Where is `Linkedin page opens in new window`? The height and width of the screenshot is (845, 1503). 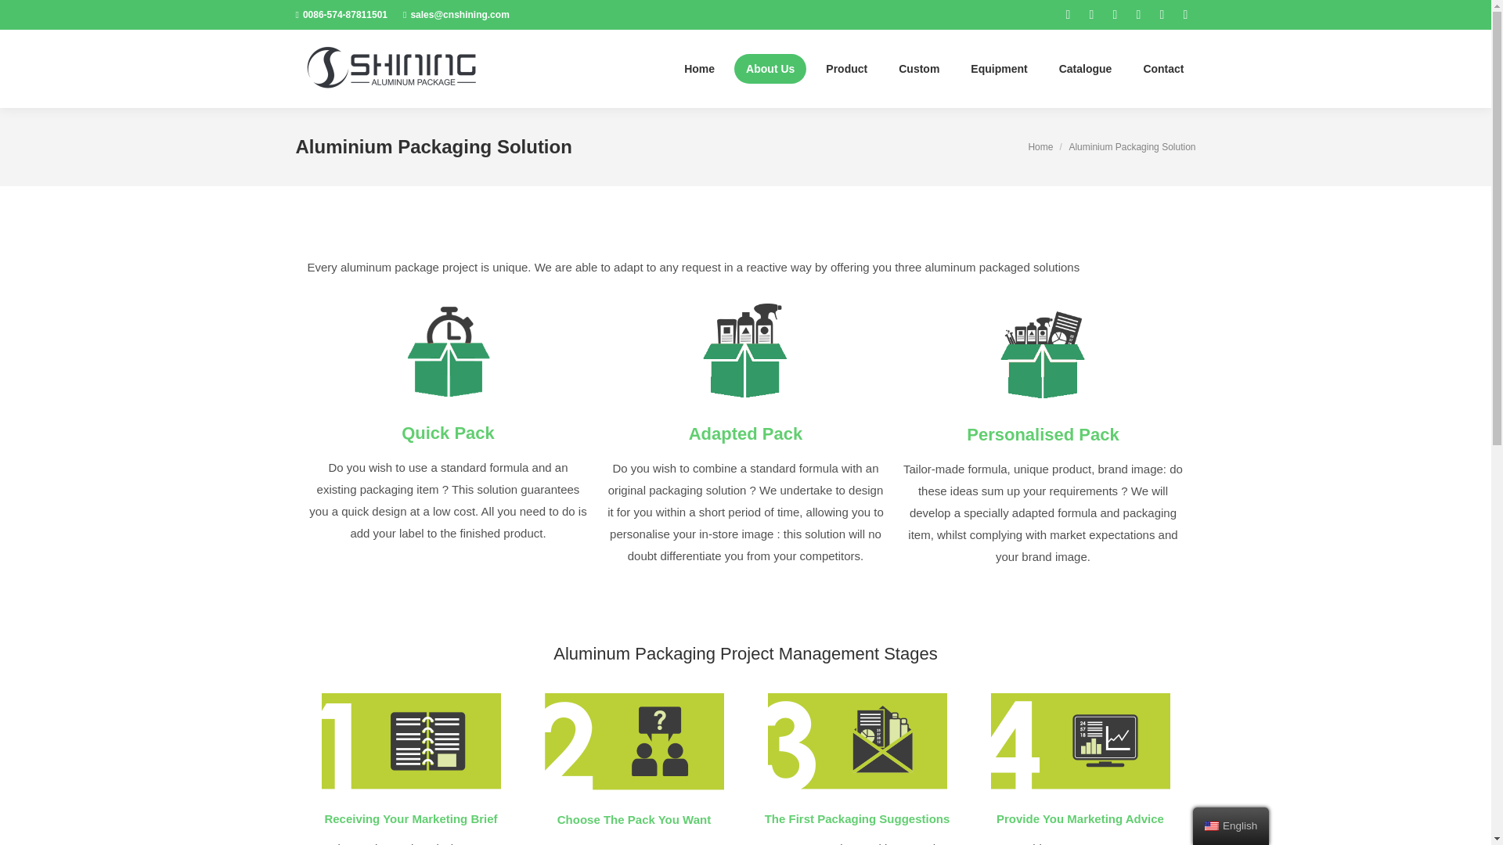 Linkedin page opens in new window is located at coordinates (1185, 15).